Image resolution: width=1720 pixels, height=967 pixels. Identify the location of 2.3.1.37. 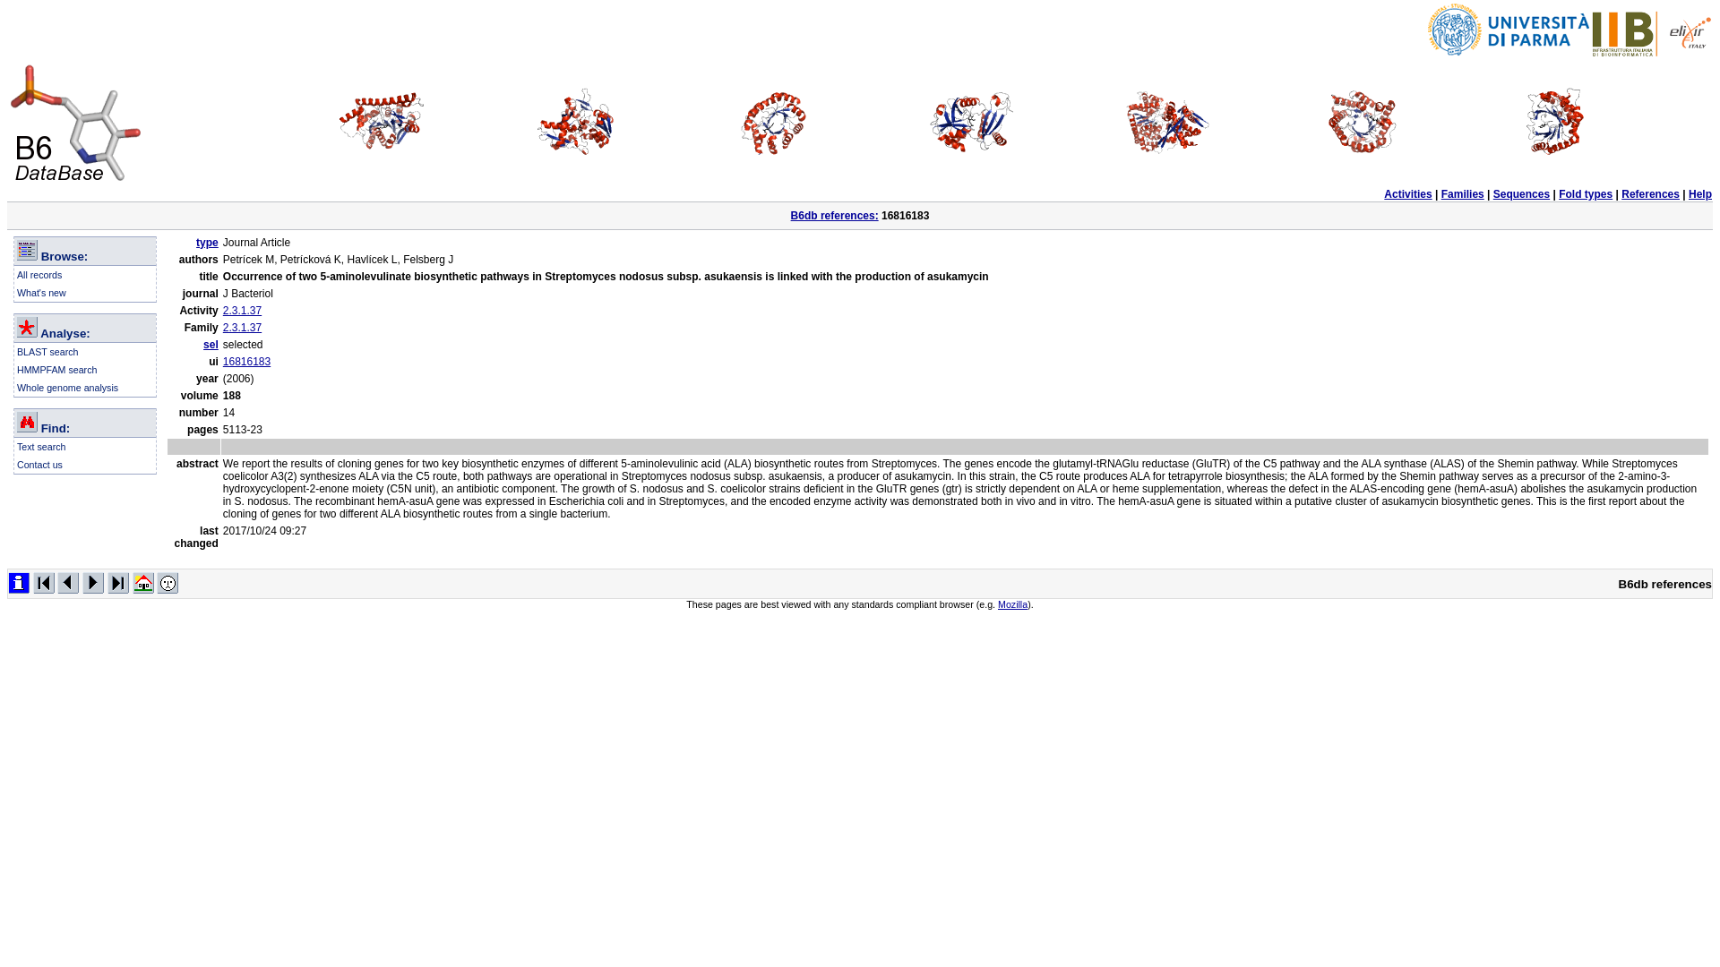
(242, 311).